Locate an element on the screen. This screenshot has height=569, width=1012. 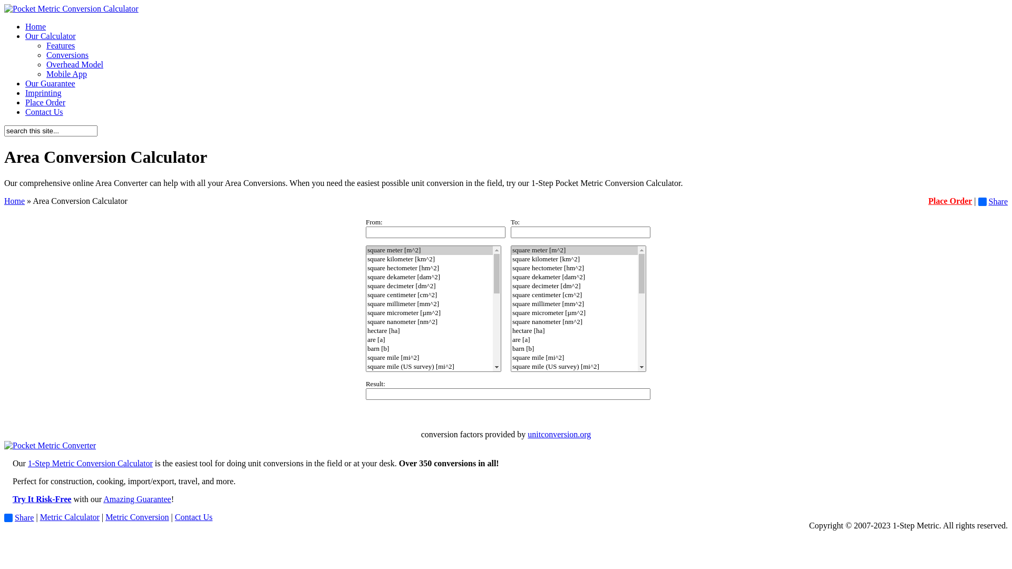
Features is located at coordinates (61, 45).